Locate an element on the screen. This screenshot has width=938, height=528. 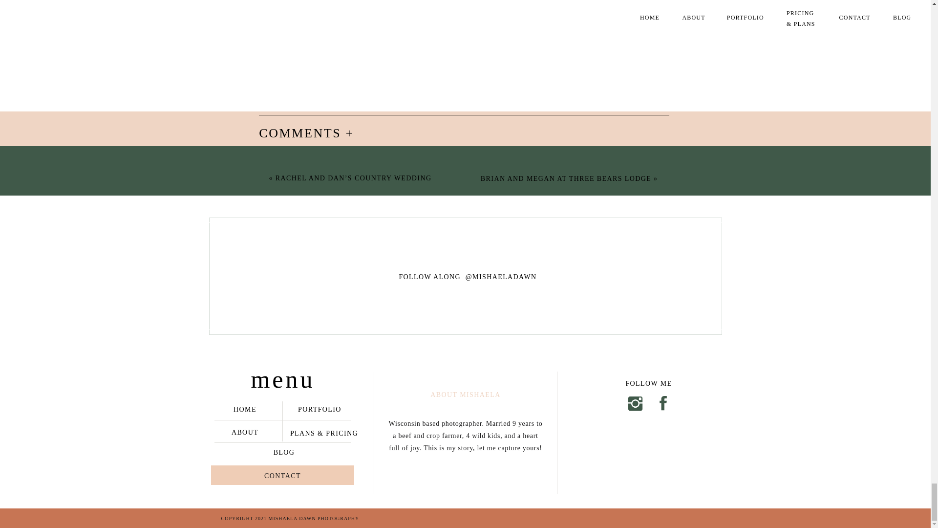
PORTFOLIO is located at coordinates (319, 409).